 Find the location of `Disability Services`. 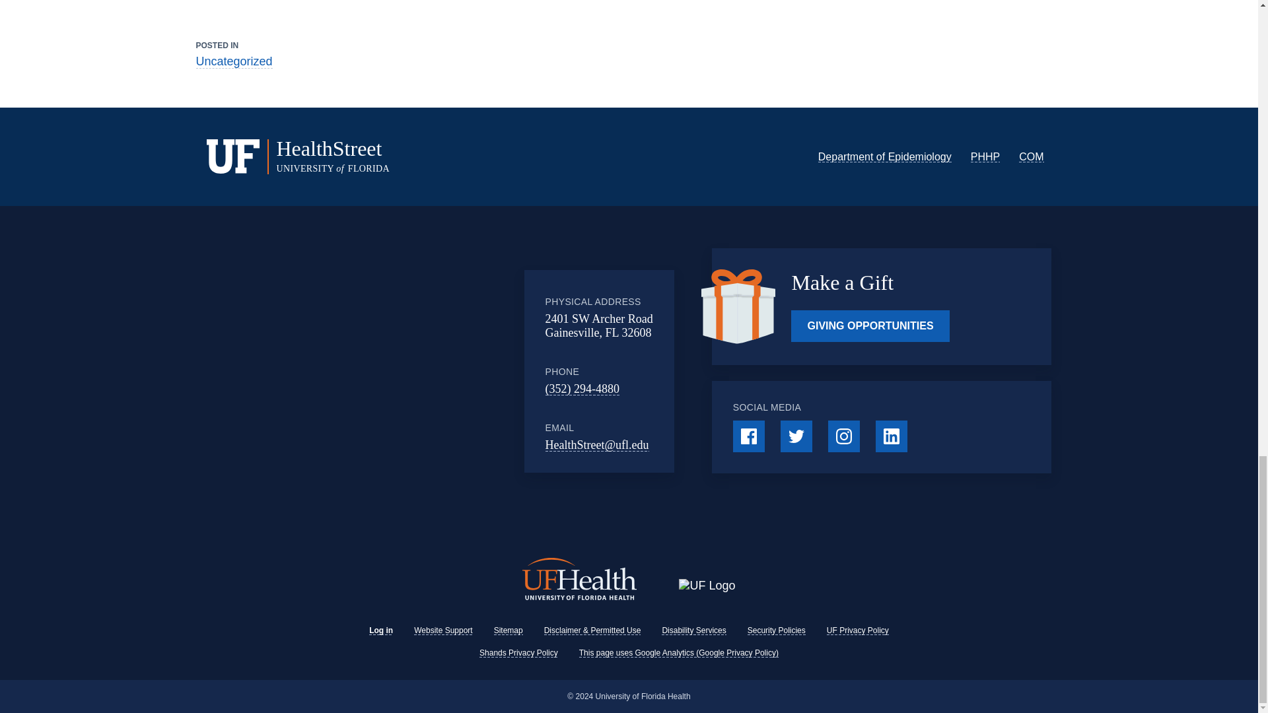

Disability Services is located at coordinates (693, 630).